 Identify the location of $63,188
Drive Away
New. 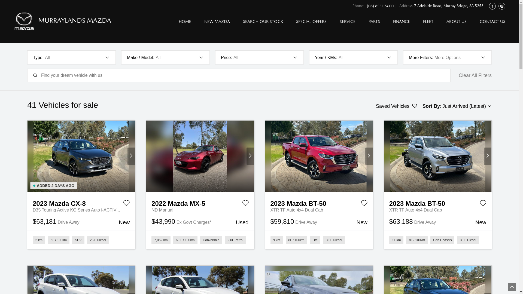
(438, 222).